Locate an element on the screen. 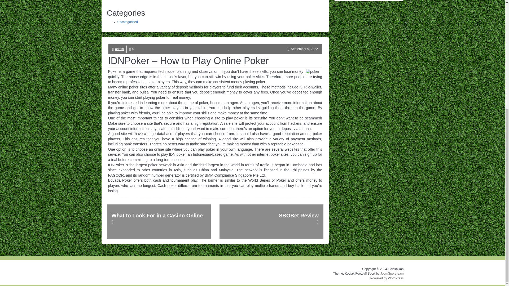 The width and height of the screenshot is (509, 286). Uncategorized is located at coordinates (127, 22).